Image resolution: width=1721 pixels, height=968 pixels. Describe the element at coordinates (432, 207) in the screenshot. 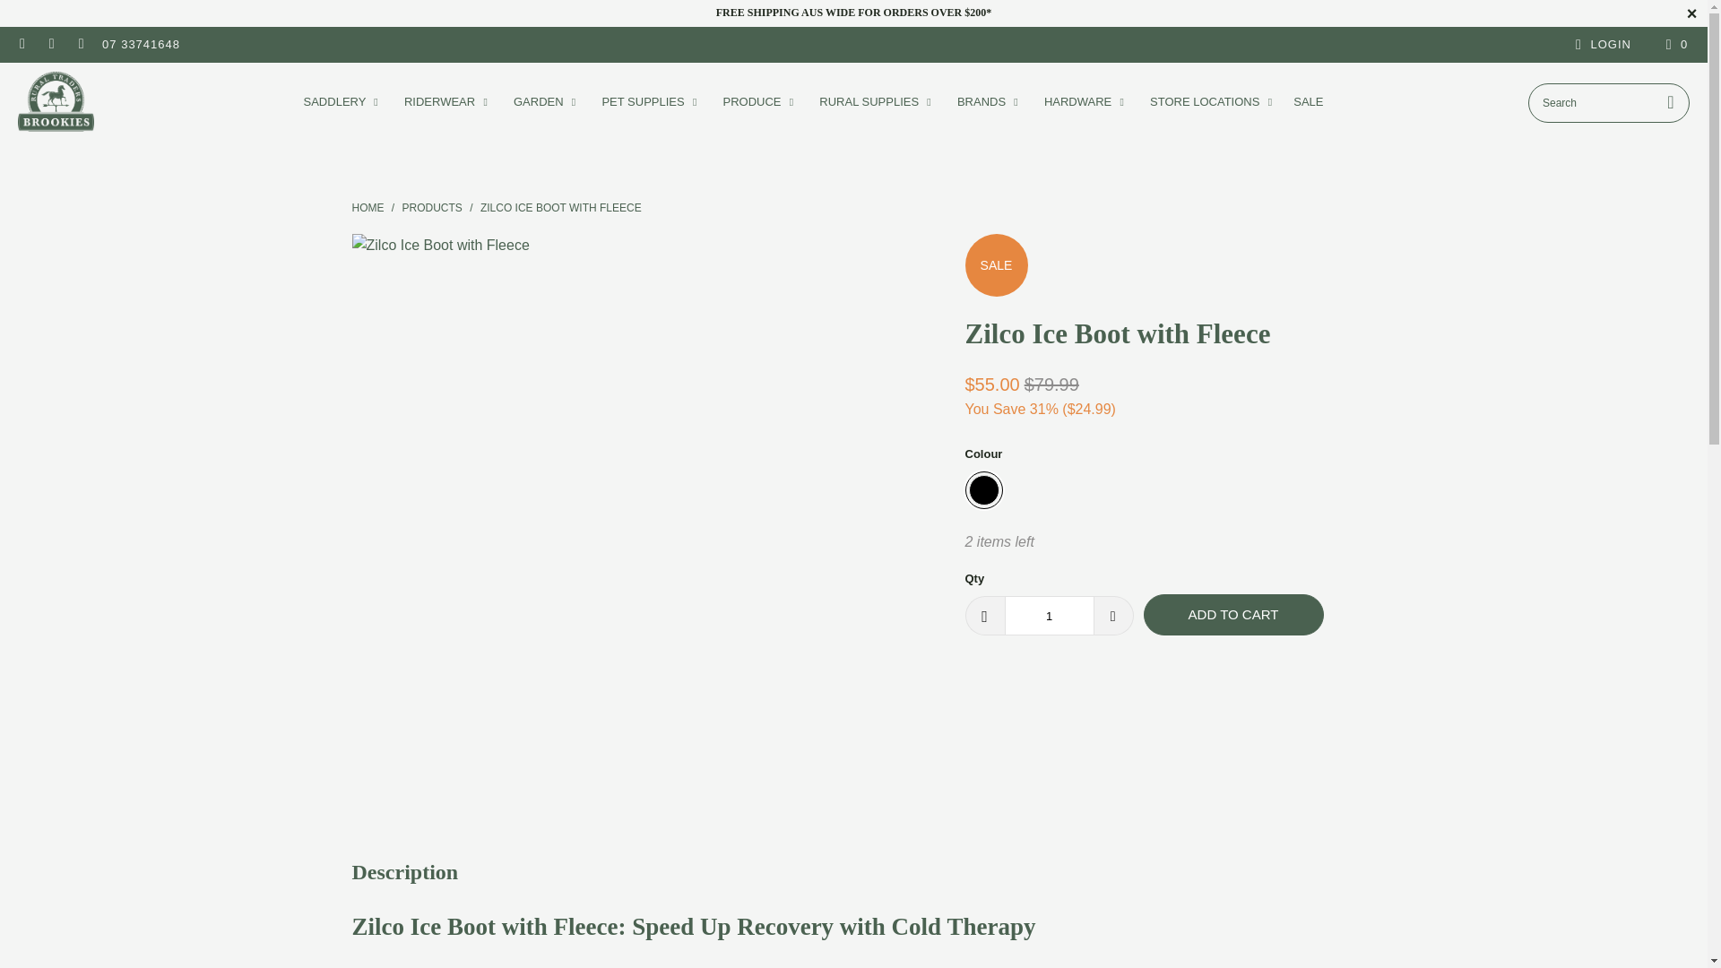

I see `Products` at that location.